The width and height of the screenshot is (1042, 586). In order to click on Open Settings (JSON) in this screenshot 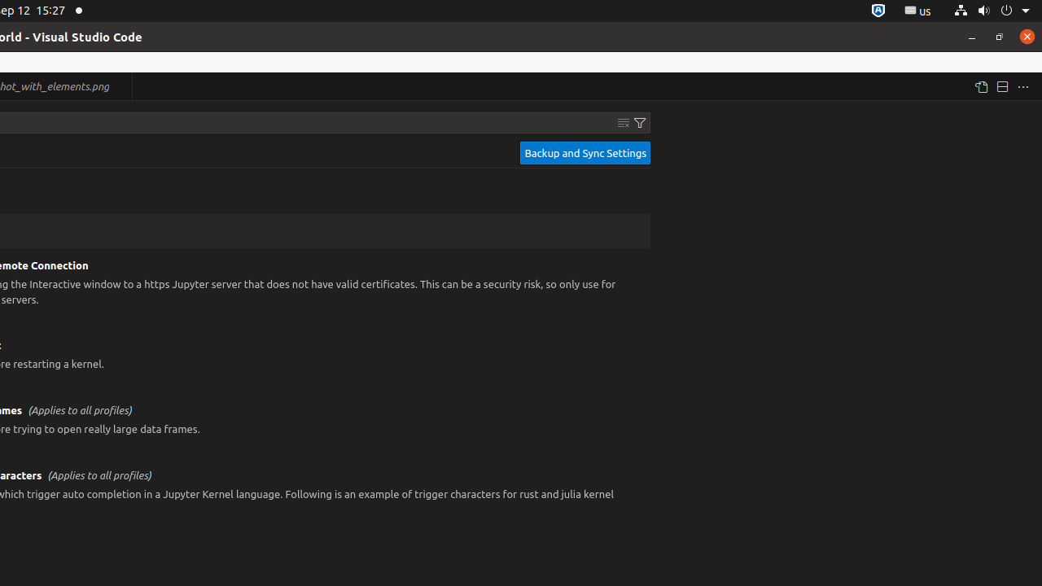, I will do `click(981, 86)`.